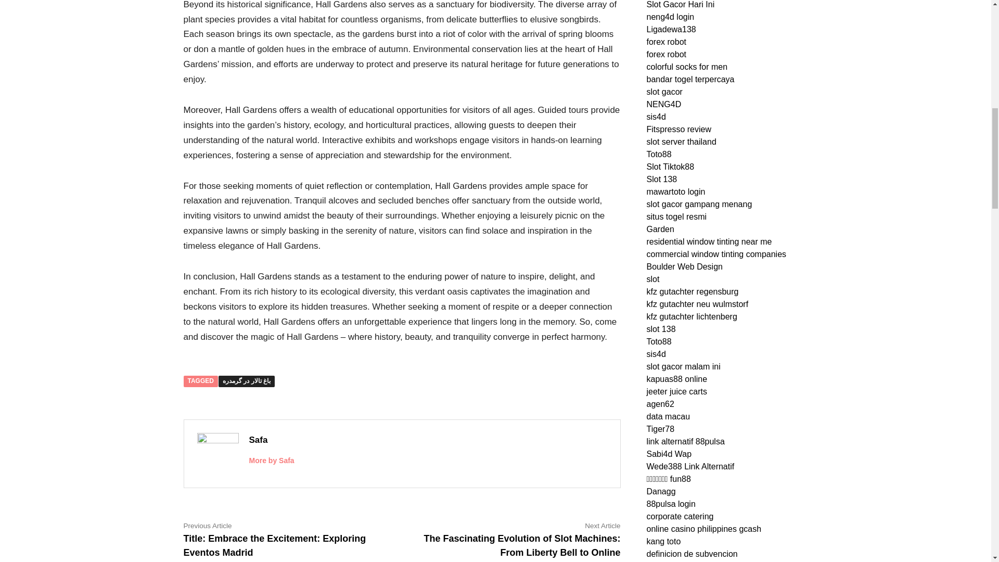 This screenshot has width=999, height=562. Describe the element at coordinates (271, 460) in the screenshot. I see `More by Safa` at that location.